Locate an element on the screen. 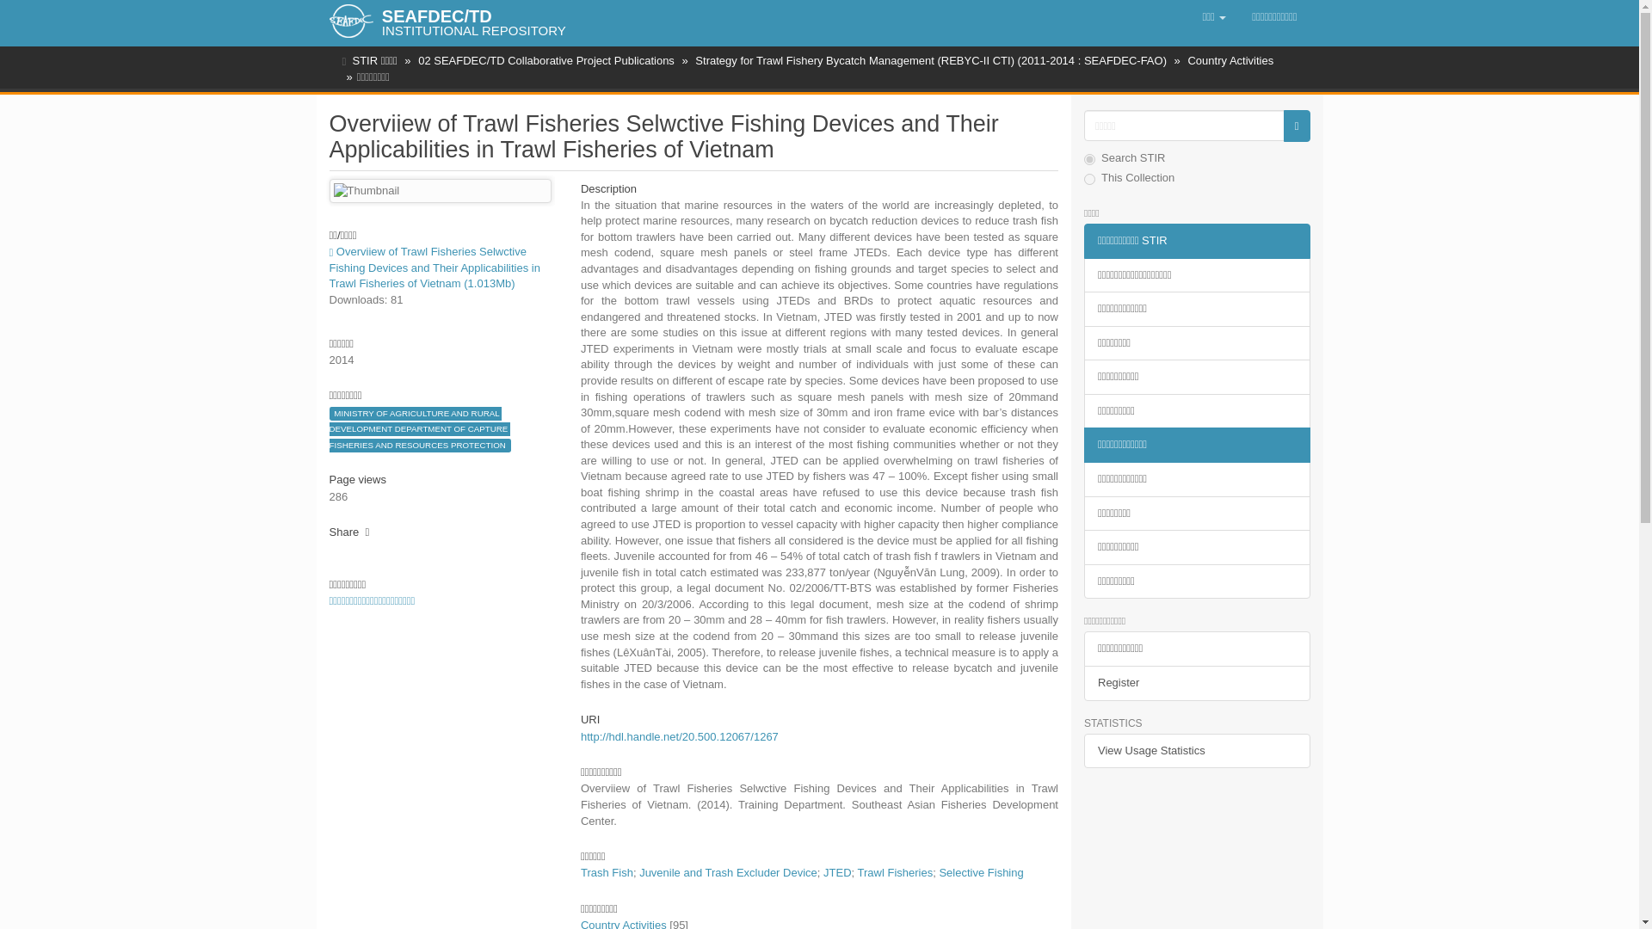 The image size is (1652, 929). Country Activities is located at coordinates (624, 924).